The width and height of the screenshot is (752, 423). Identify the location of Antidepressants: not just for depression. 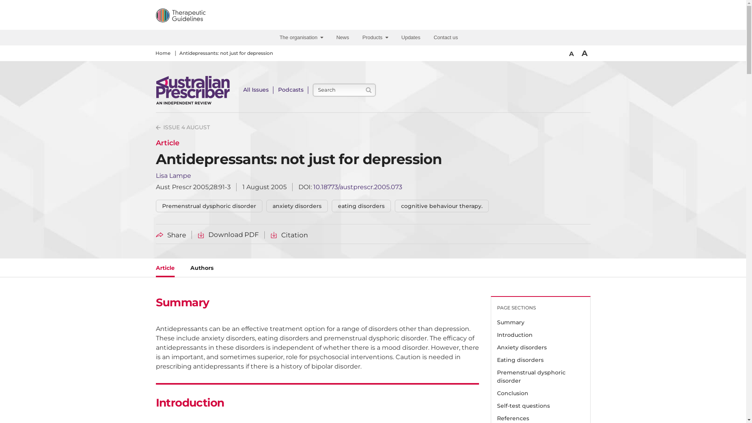
(226, 53).